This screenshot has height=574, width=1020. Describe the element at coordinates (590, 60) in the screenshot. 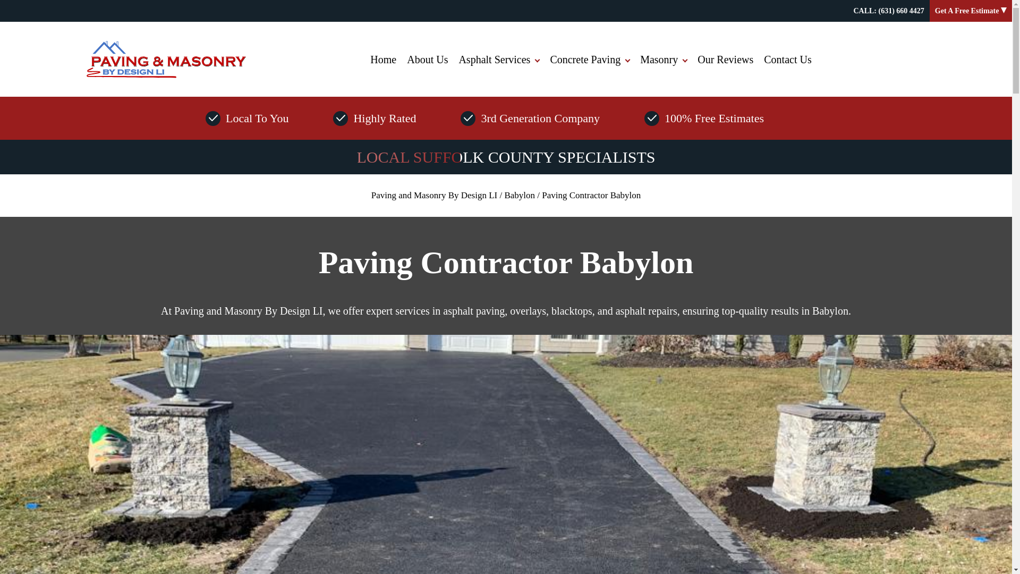

I see `Concrete Paving` at that location.